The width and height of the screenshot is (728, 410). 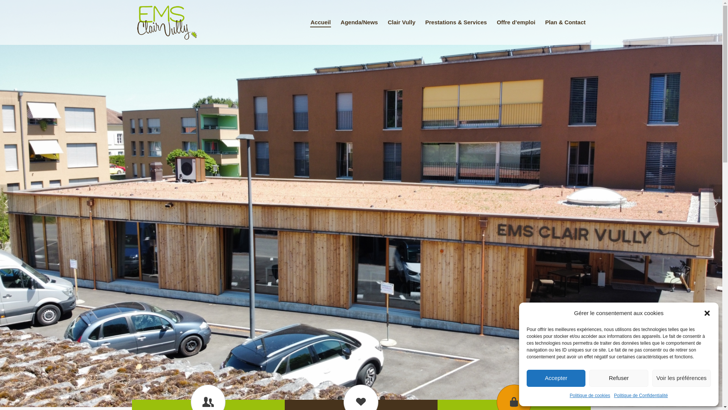 I want to click on Clair Vully, so click(x=402, y=22).